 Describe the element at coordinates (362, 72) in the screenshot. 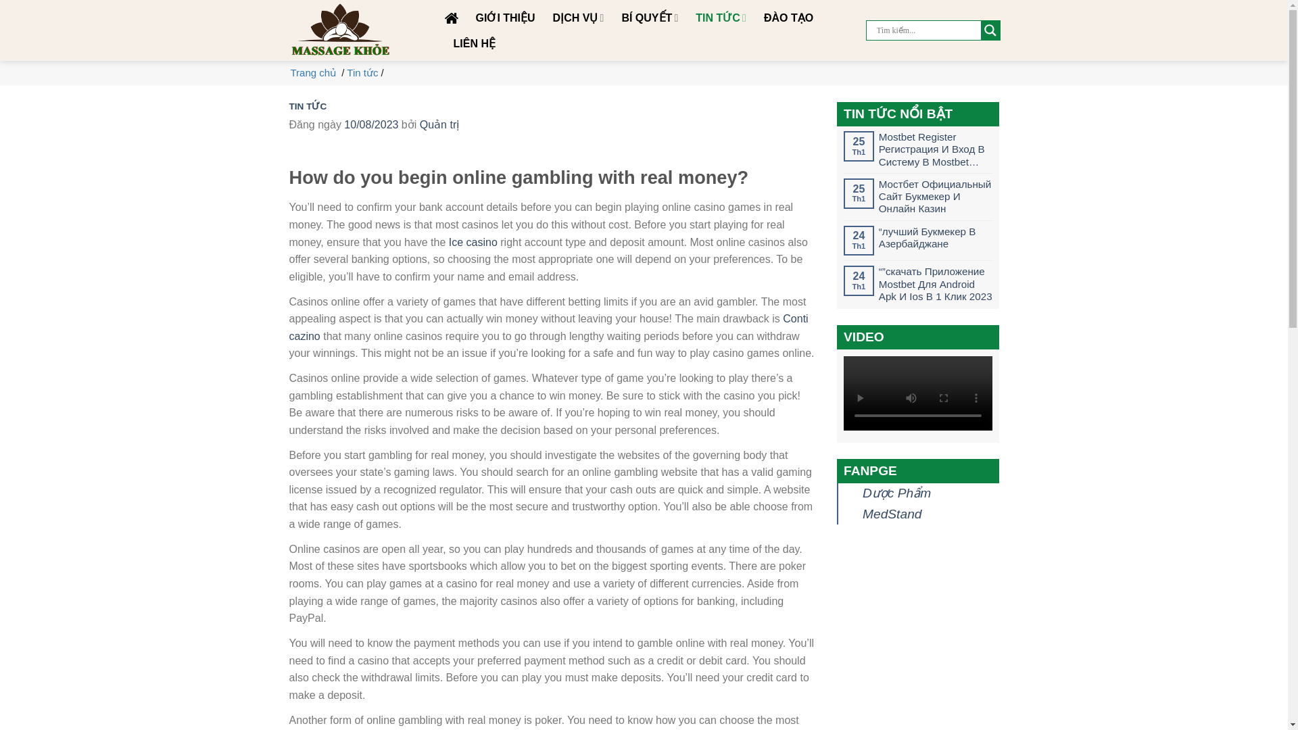

I see `Category Name` at that location.